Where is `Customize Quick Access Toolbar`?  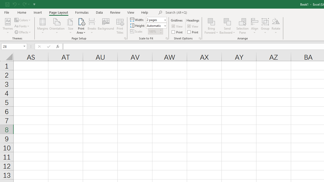 Customize Quick Access Toolbar is located at coordinates (34, 4).